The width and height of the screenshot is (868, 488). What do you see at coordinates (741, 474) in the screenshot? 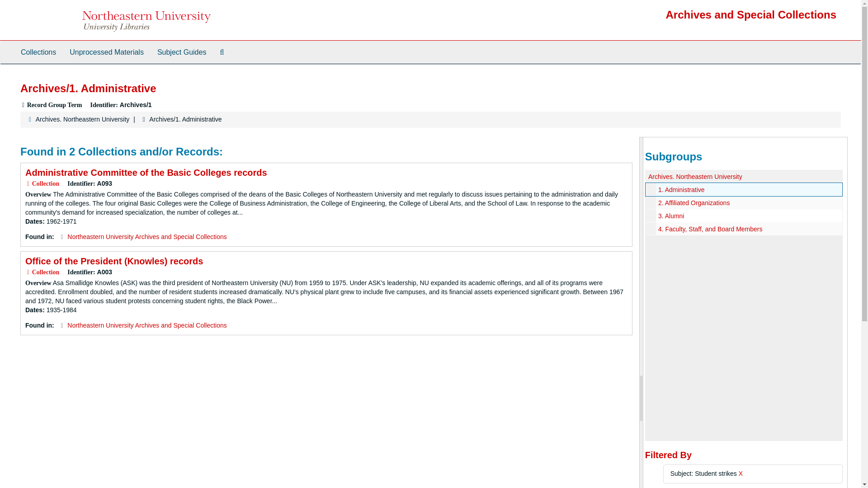
I see `X` at bounding box center [741, 474].